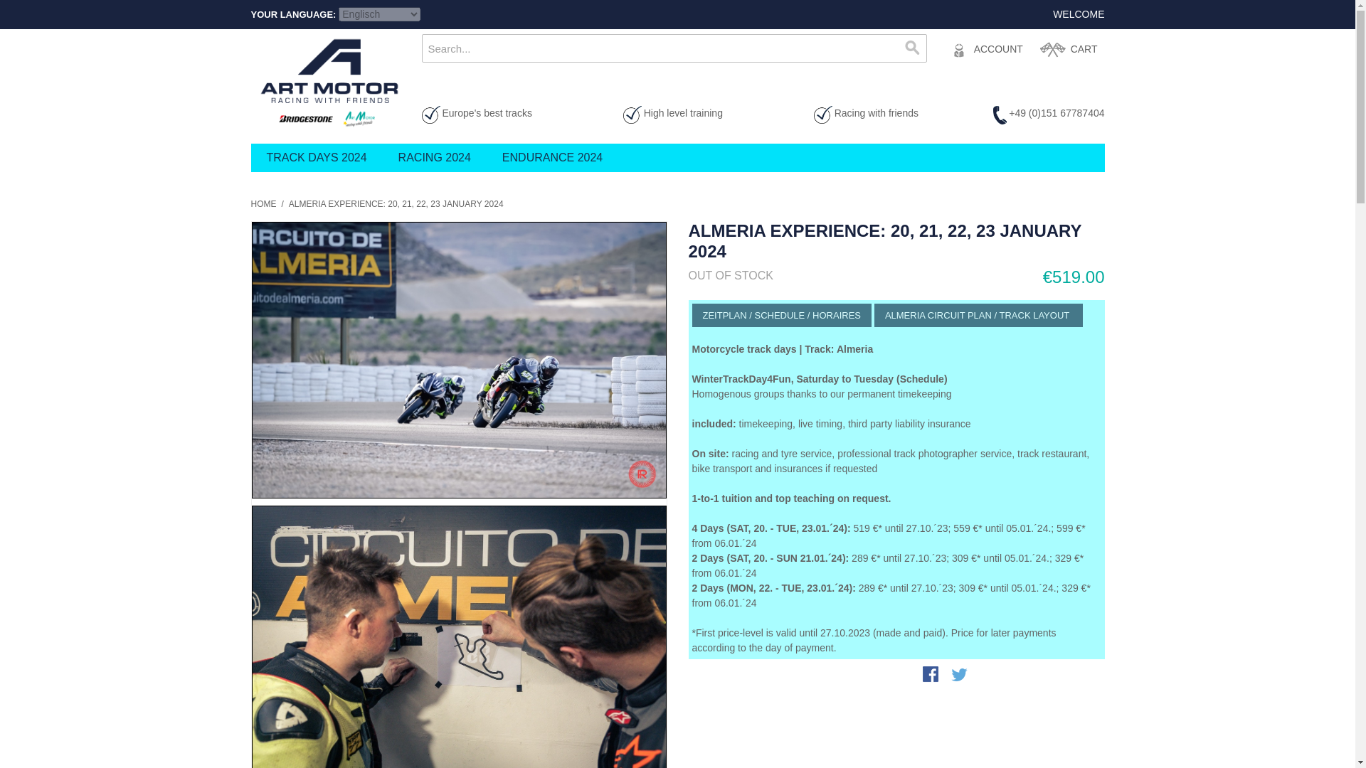 The width and height of the screenshot is (1366, 768). Describe the element at coordinates (1069, 49) in the screenshot. I see `CART` at that location.